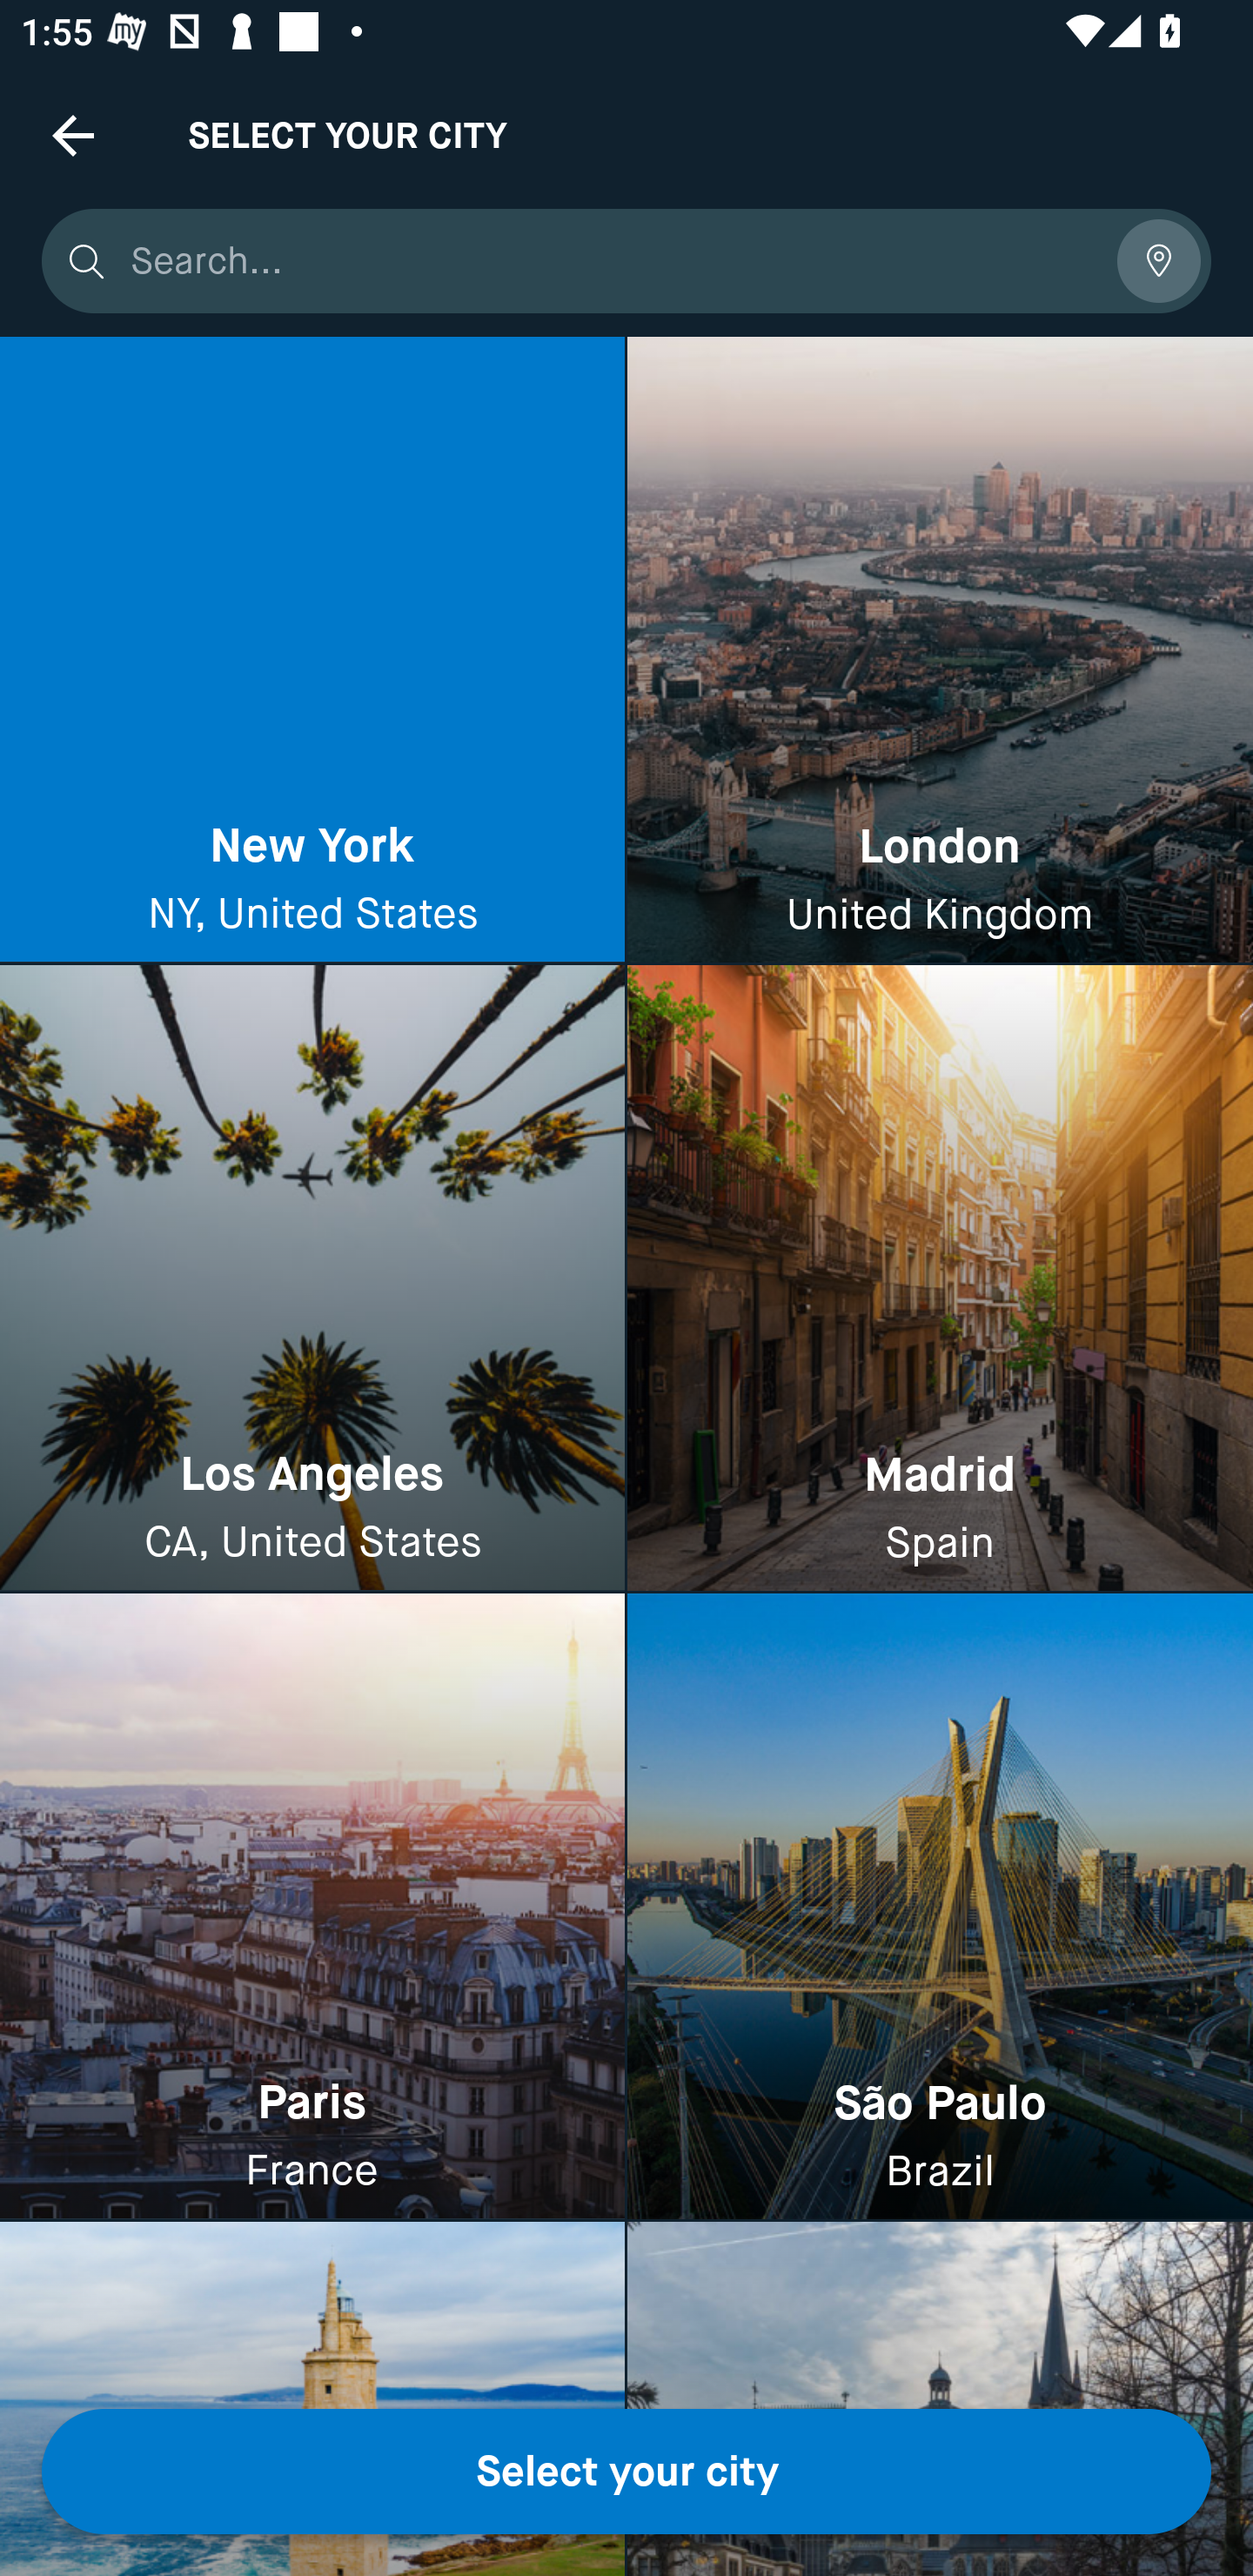 The image size is (1253, 2576). Describe the element at coordinates (312, 650) in the screenshot. I see `New York NY, United States` at that location.